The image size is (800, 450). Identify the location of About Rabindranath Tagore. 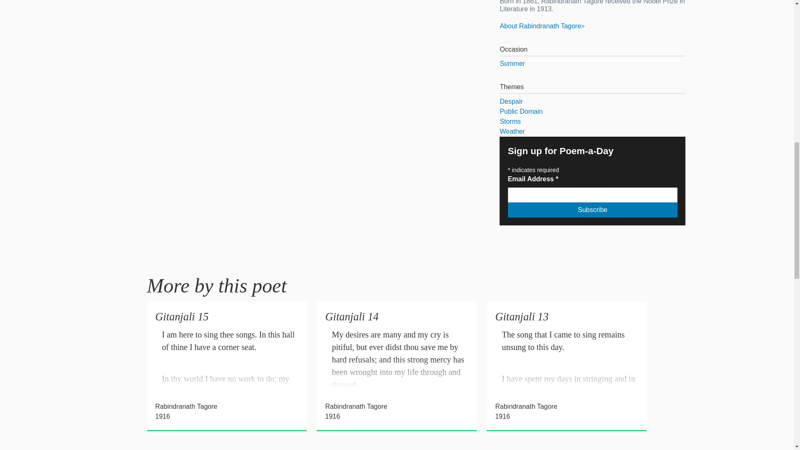
(542, 26).